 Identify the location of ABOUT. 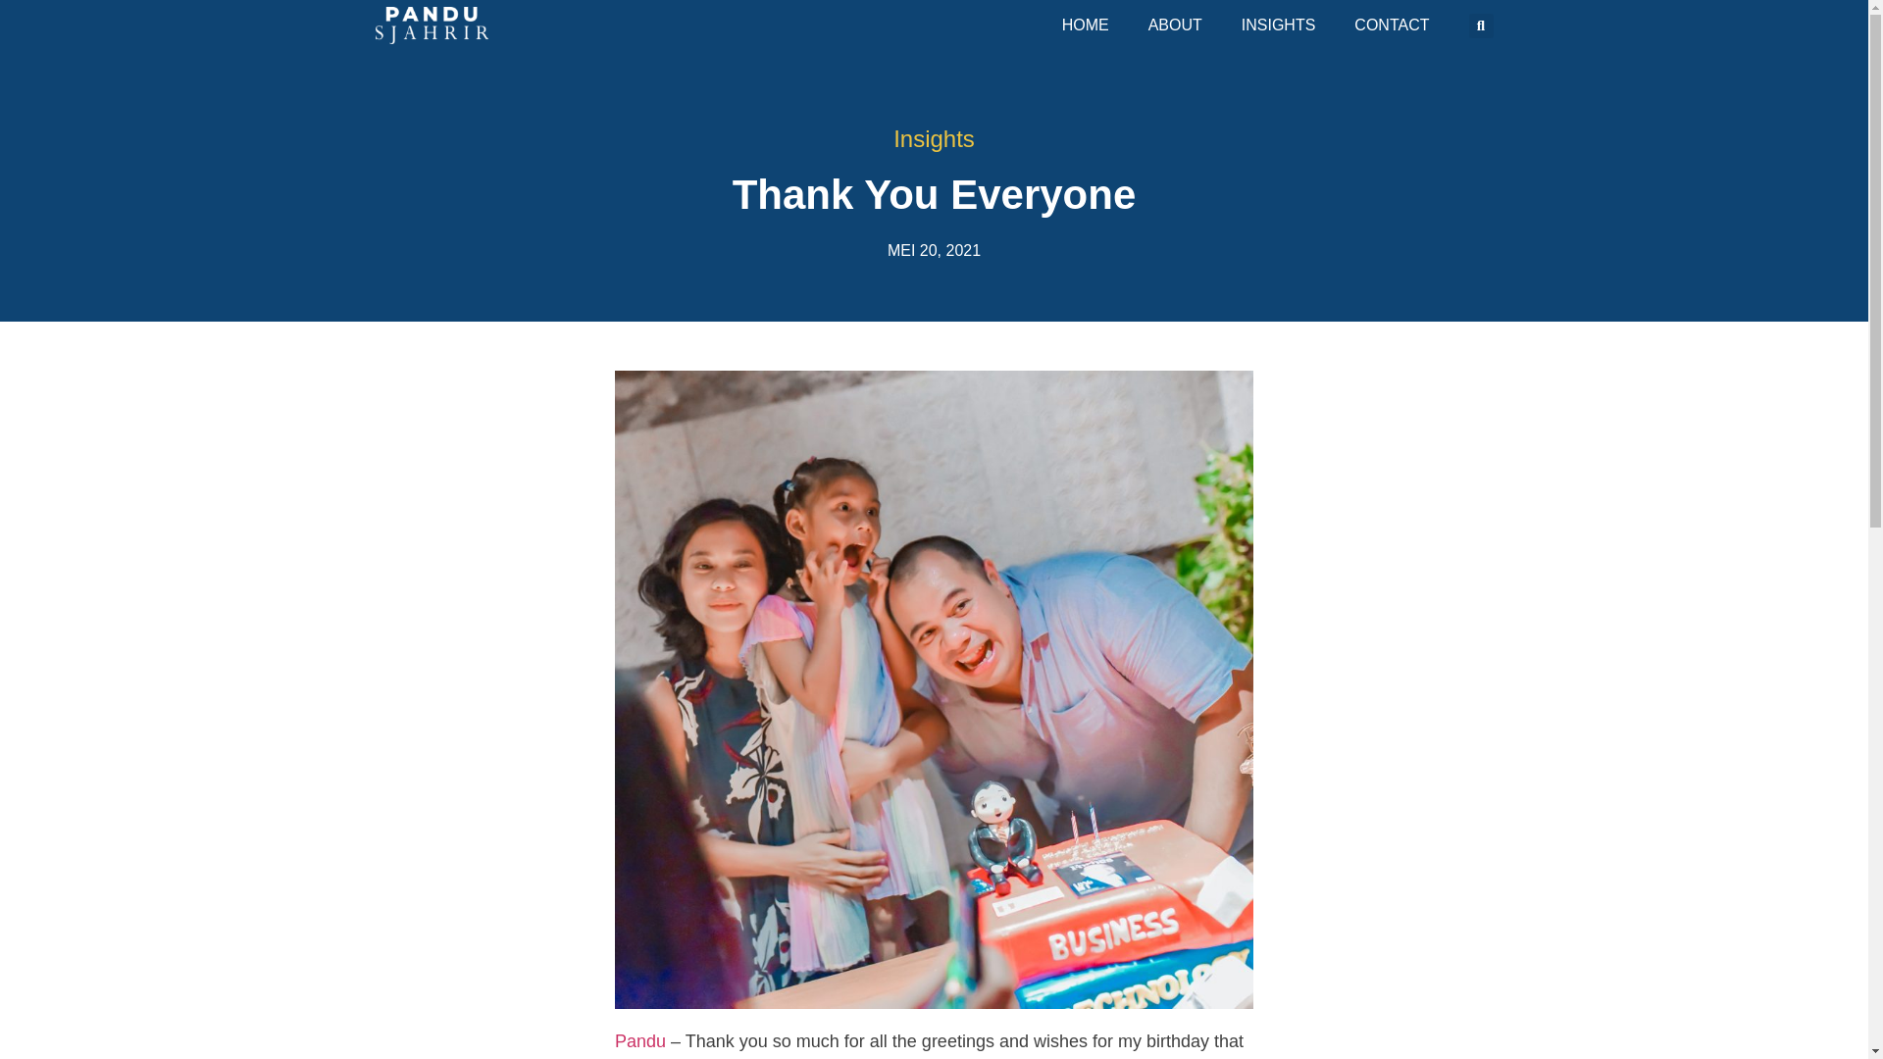
(1175, 25).